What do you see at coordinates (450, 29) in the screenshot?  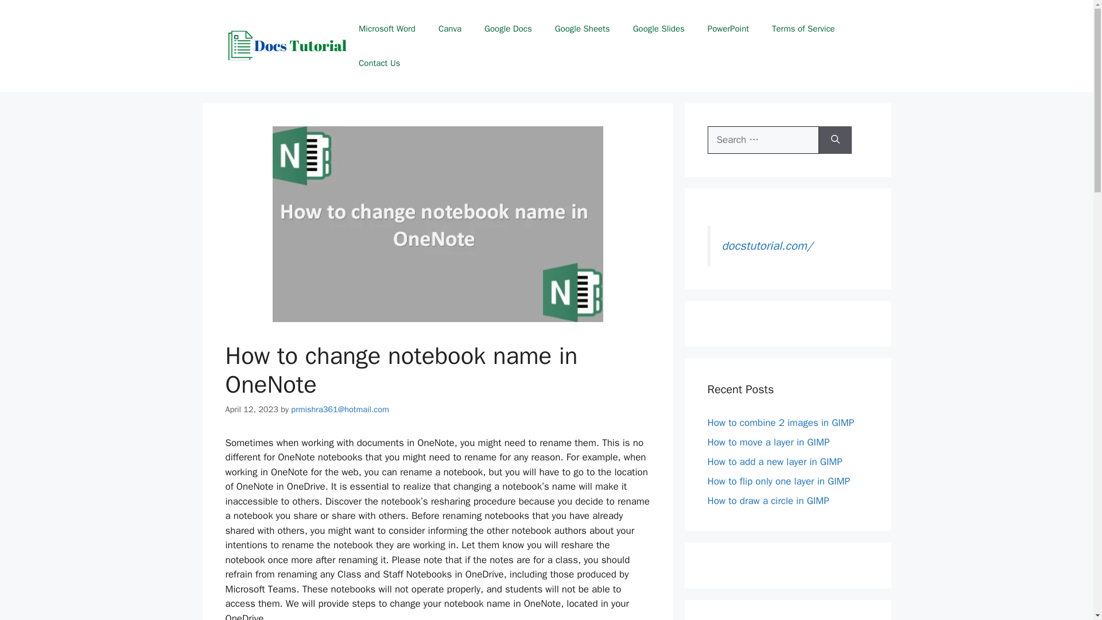 I see `Canva` at bounding box center [450, 29].